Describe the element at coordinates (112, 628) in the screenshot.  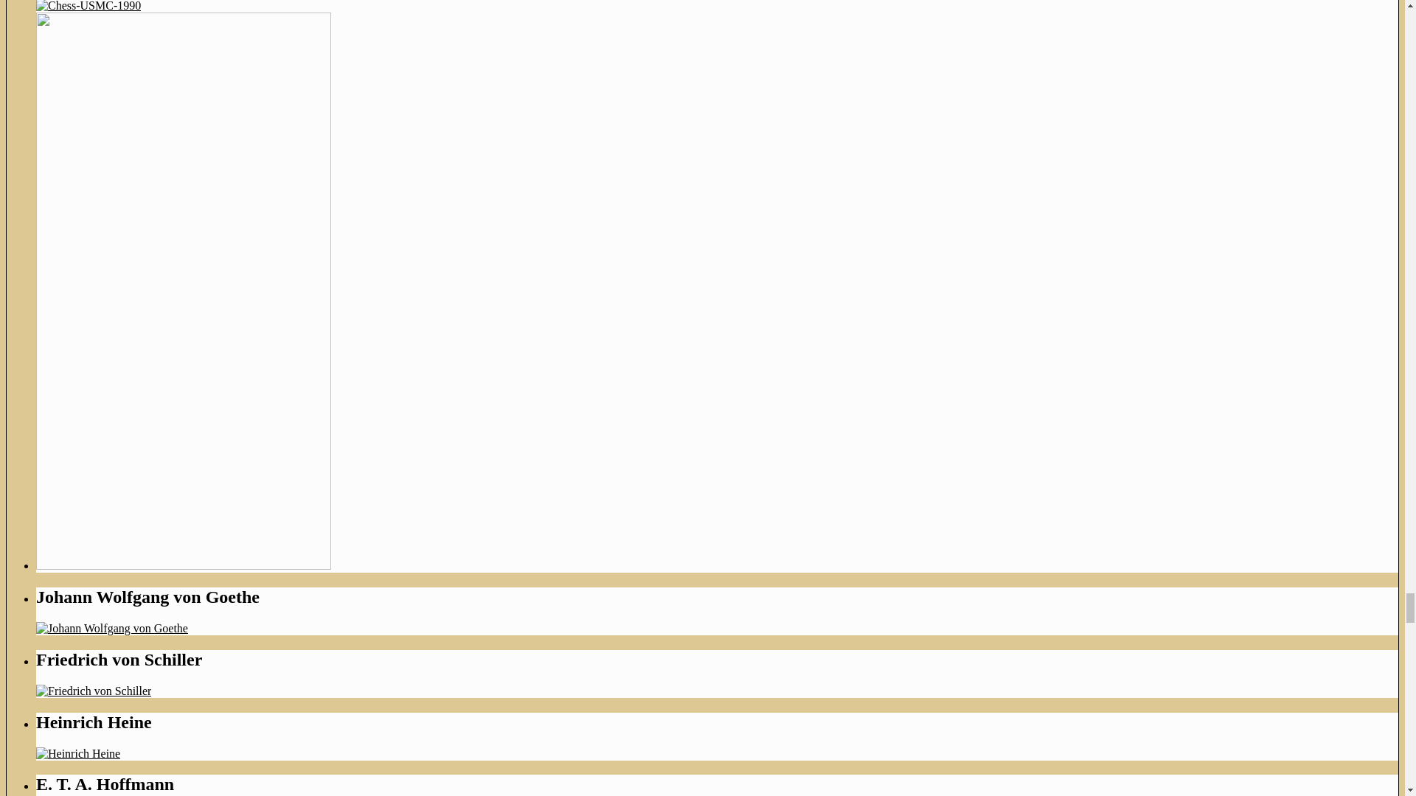
I see `Johann Wolfgang von Goethe` at that location.